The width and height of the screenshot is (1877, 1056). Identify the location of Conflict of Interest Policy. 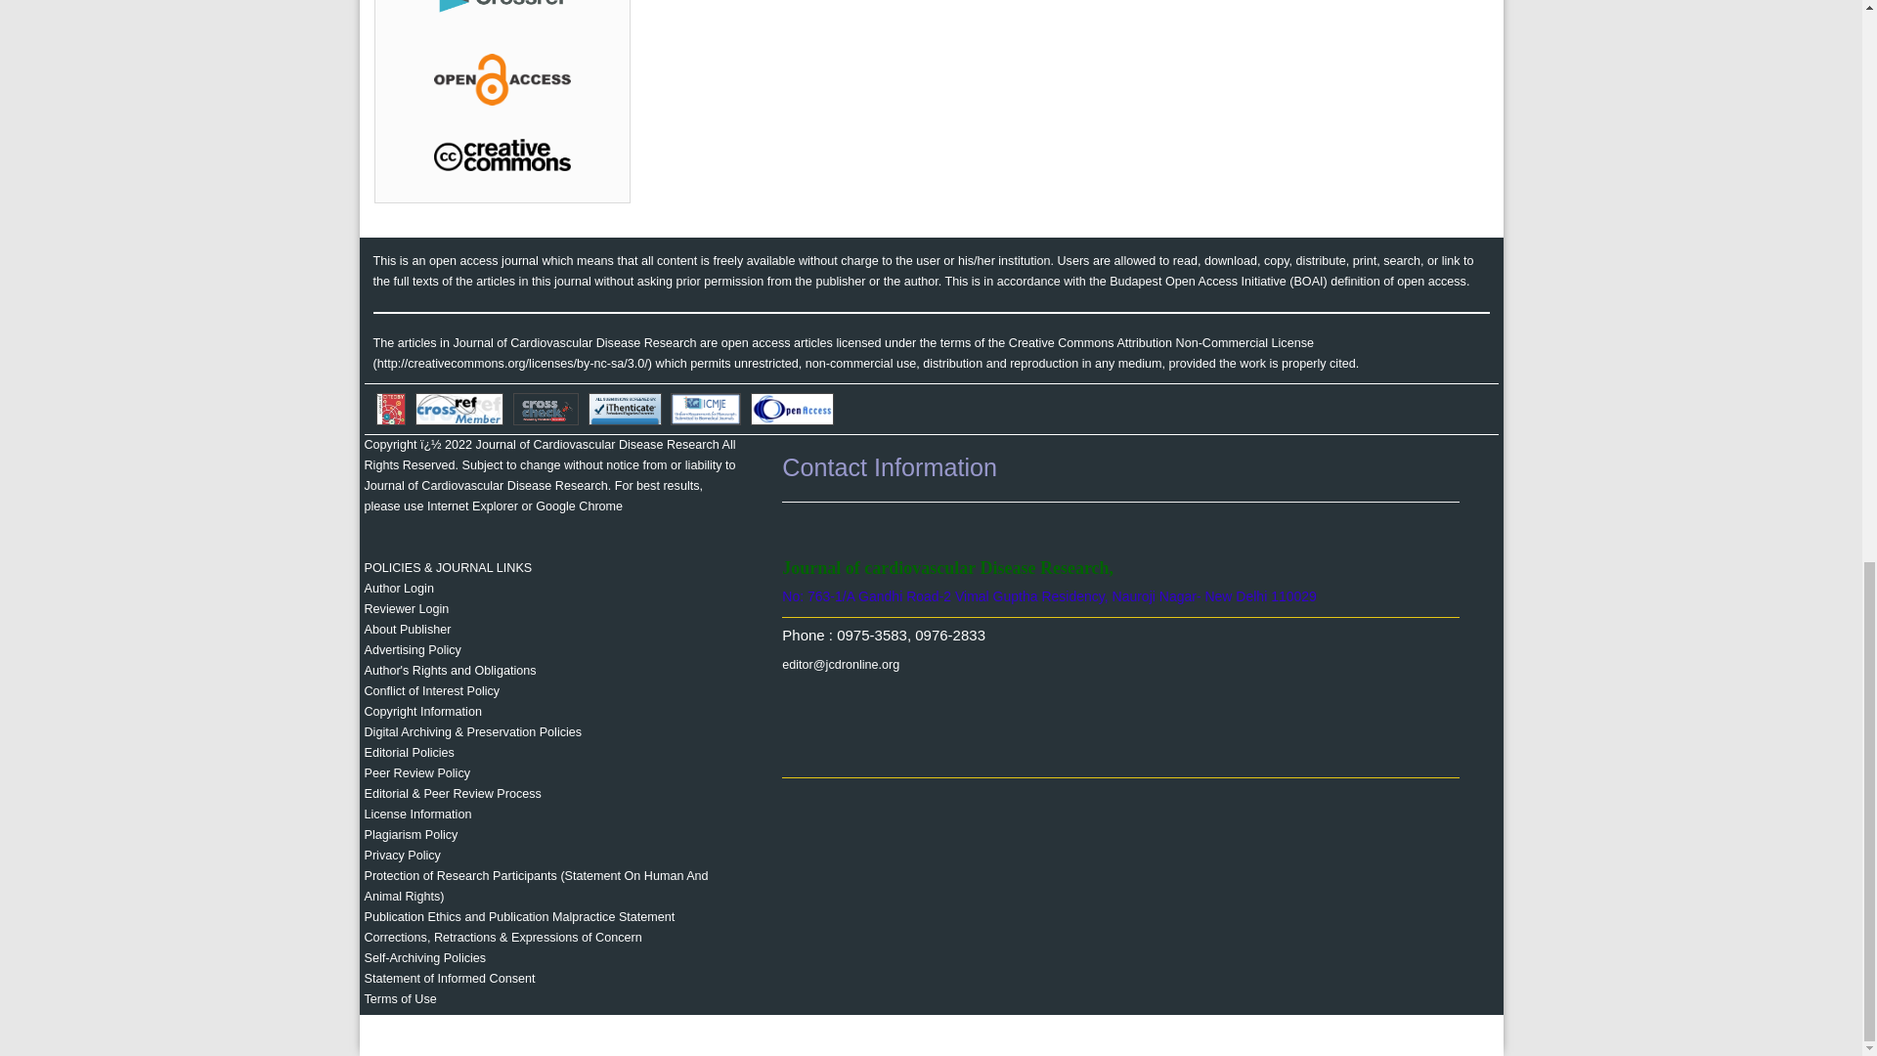
(431, 690).